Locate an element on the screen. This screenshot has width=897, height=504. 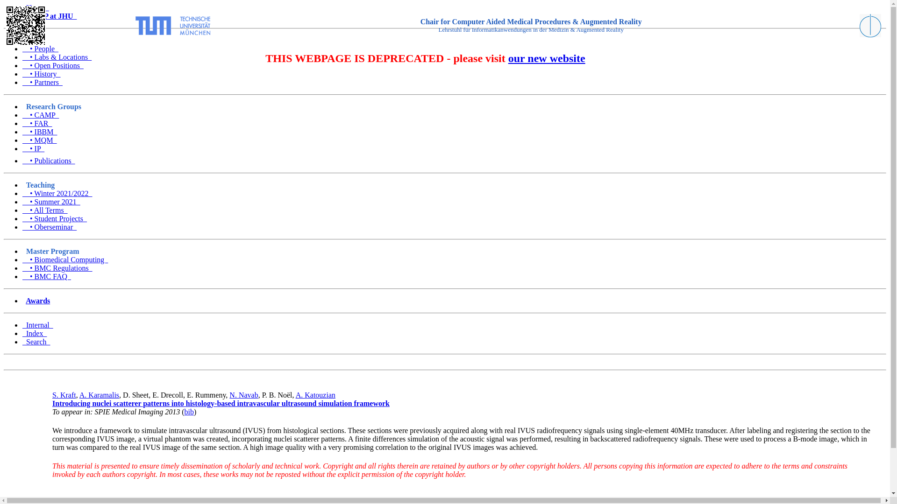
A. Katouzian is located at coordinates (316, 395).